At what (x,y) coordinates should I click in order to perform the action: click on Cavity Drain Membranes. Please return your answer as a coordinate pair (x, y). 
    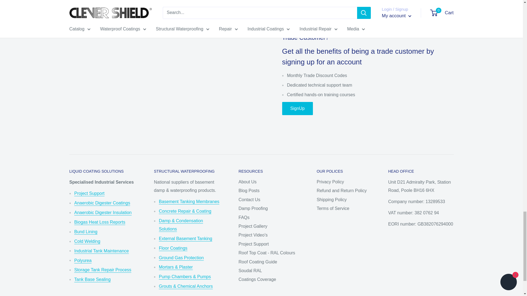
    Looking at the image, I should click on (189, 201).